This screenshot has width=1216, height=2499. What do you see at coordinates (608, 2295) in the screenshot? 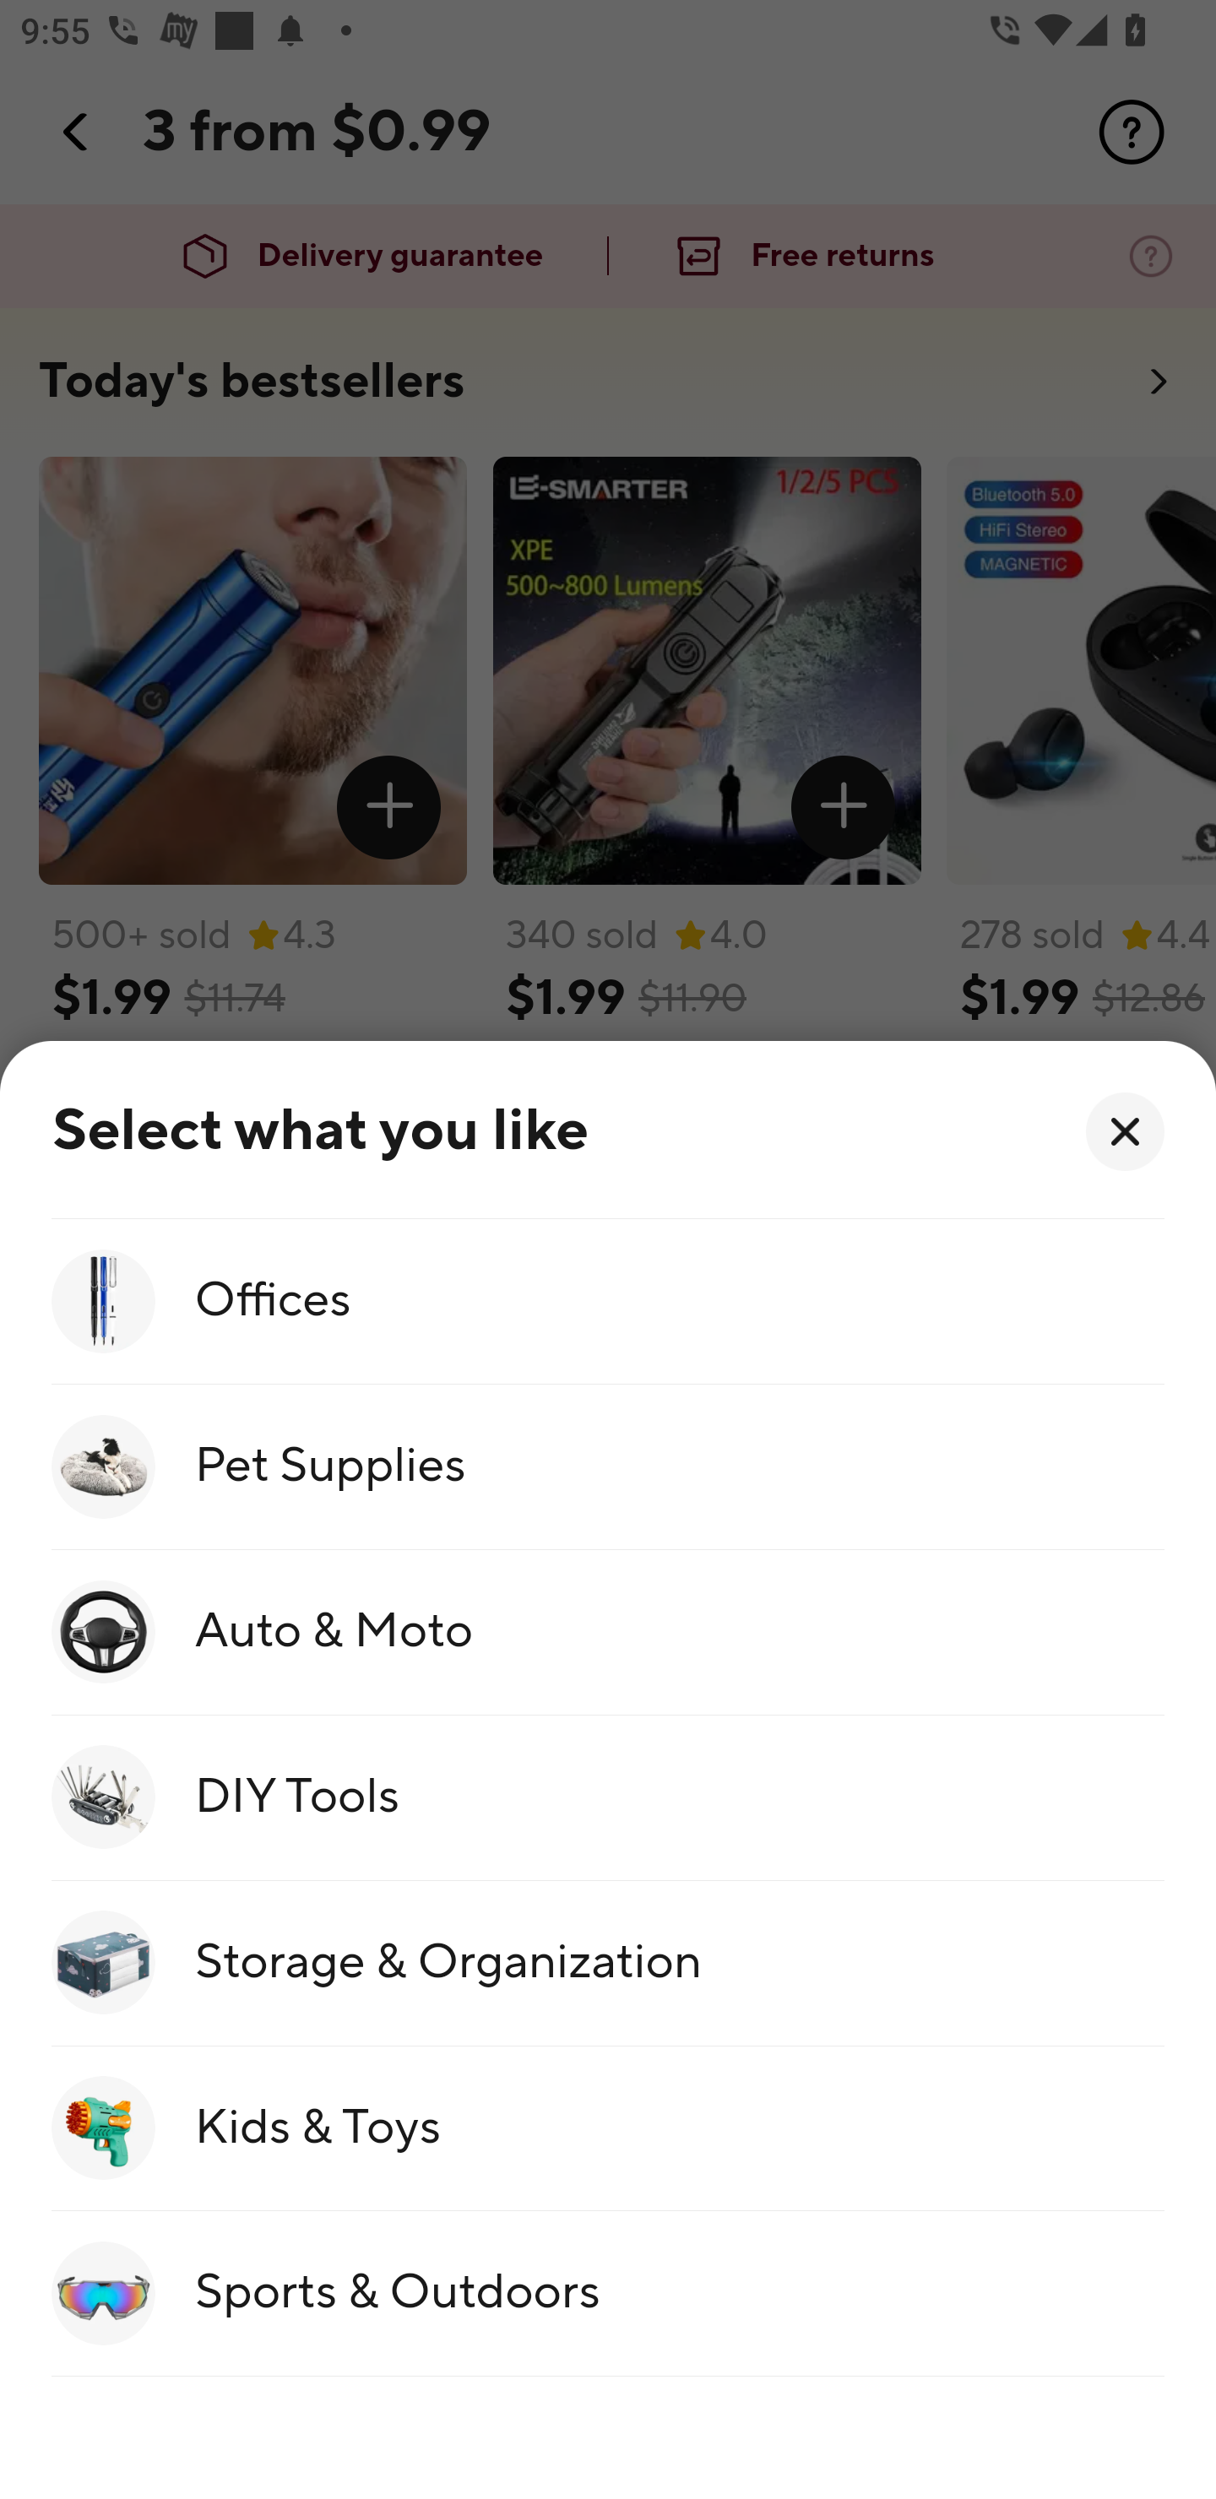
I see `300x300.png_ Sports & Outdoors` at bounding box center [608, 2295].